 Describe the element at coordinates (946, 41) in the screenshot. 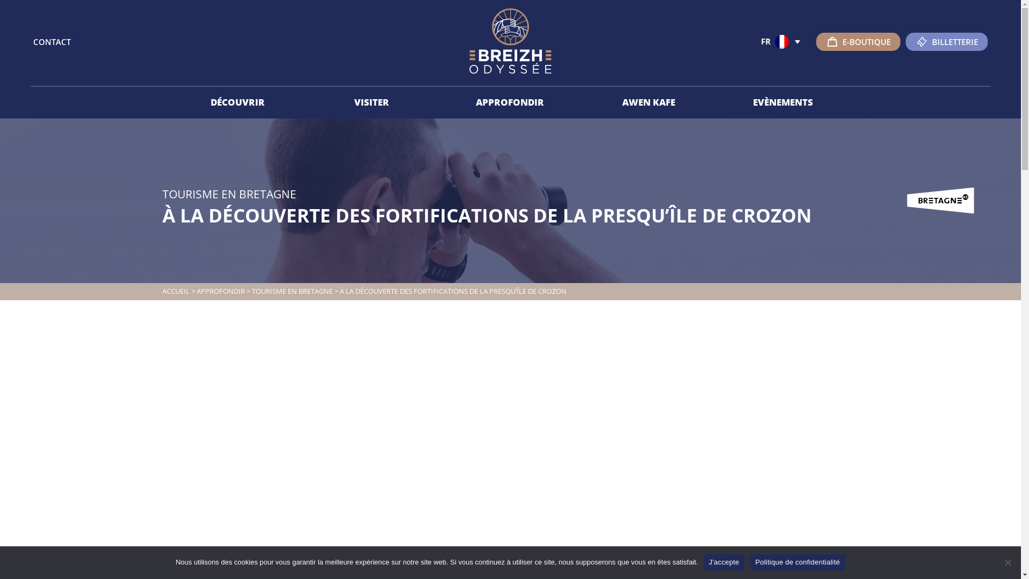

I see `BILLETTERIE` at that location.